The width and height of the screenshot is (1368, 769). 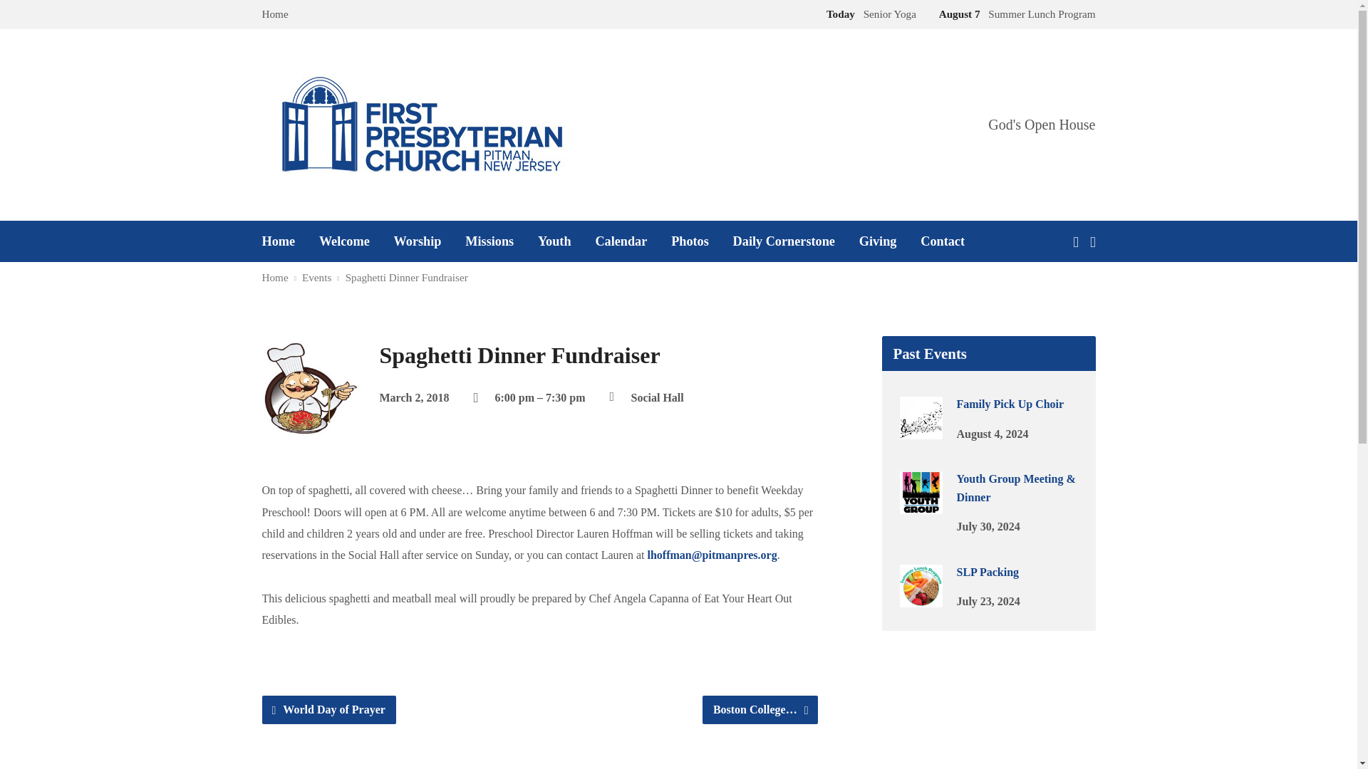 I want to click on Family Pick Up Choir, so click(x=921, y=430).